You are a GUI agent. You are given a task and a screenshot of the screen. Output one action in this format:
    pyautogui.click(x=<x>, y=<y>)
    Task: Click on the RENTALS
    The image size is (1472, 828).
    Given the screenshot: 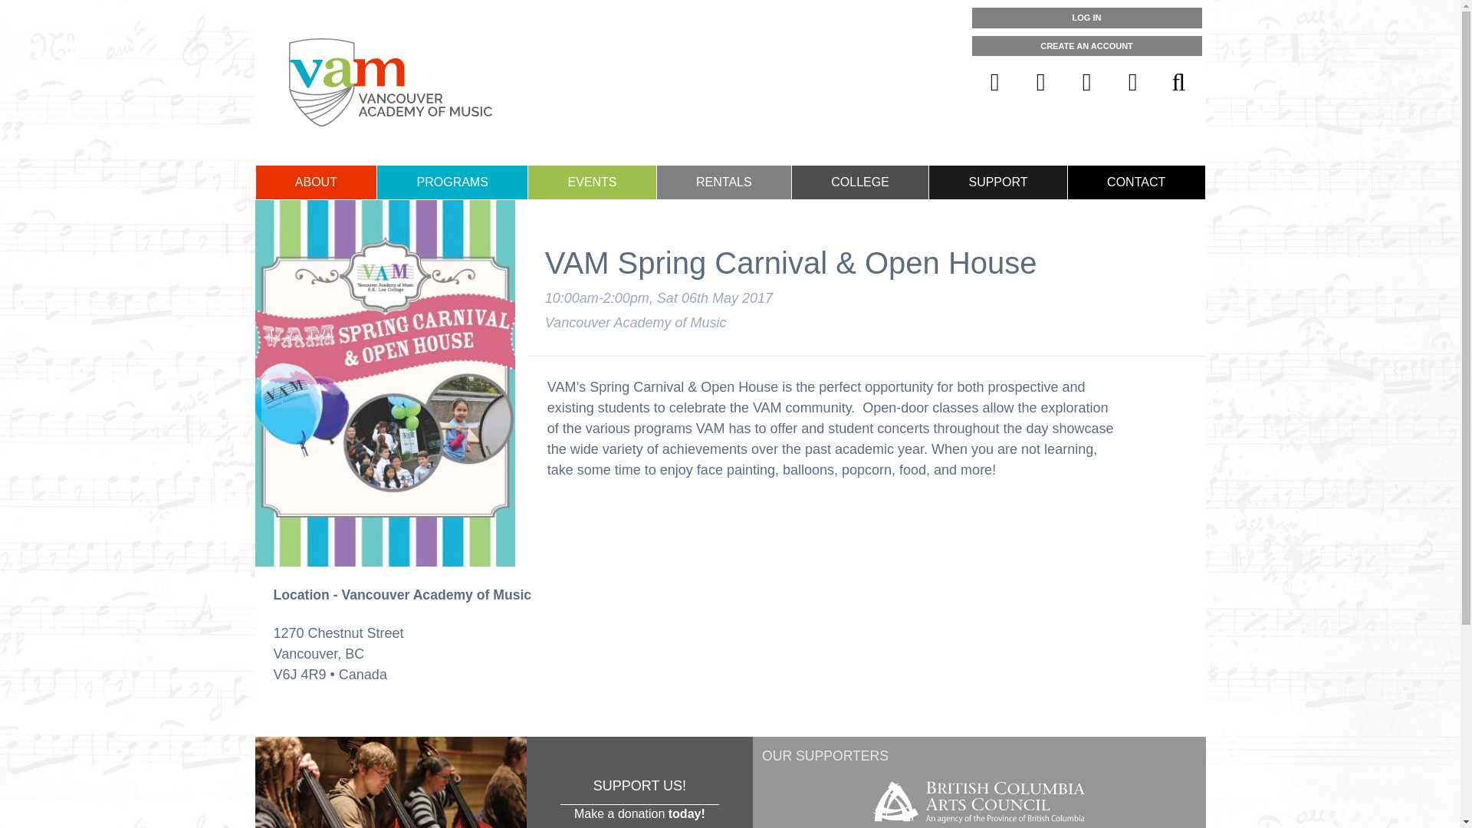 What is the action you would take?
    pyautogui.click(x=724, y=182)
    